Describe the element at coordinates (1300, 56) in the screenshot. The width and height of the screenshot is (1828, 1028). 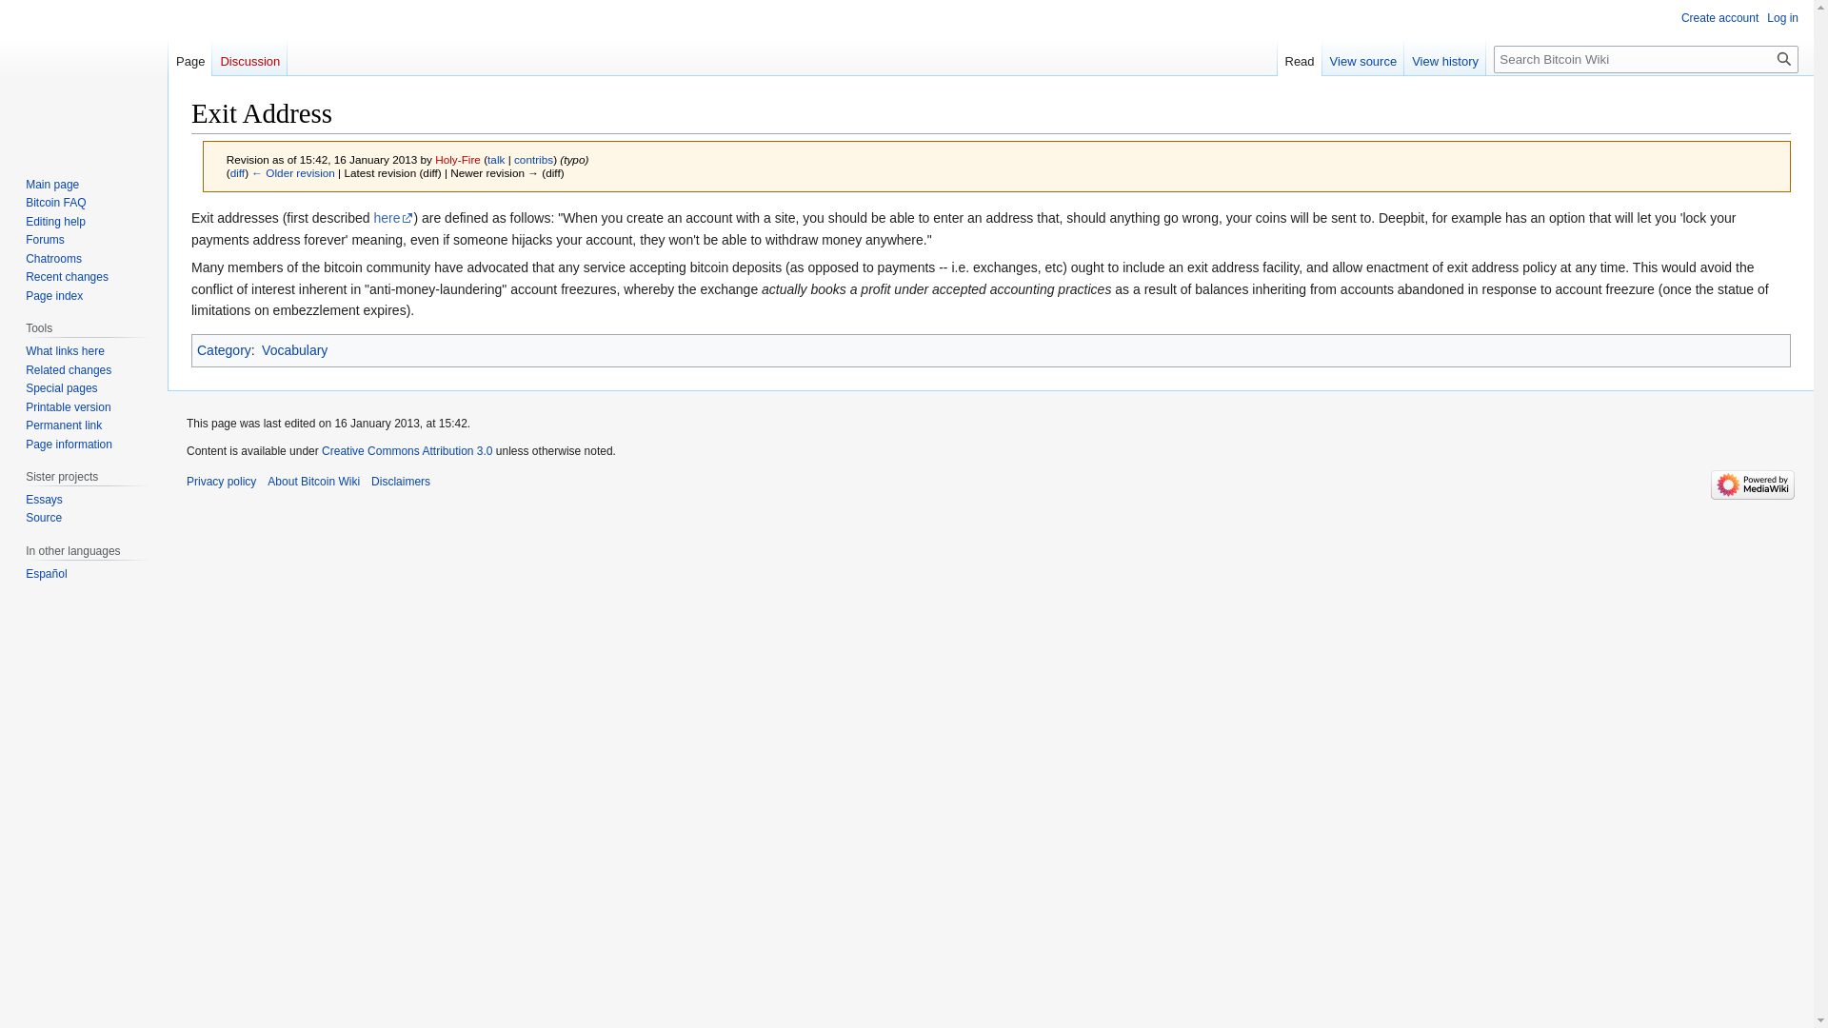
I see `Read` at that location.